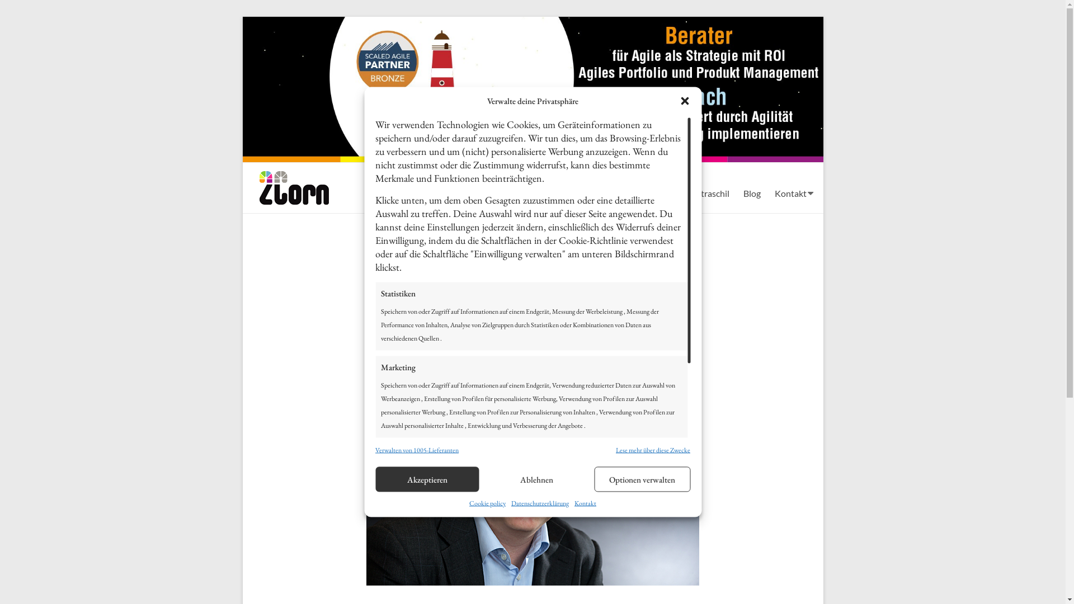 Image resolution: width=1074 pixels, height=604 pixels. Describe the element at coordinates (533, 22) in the screenshot. I see `2Corn` at that location.